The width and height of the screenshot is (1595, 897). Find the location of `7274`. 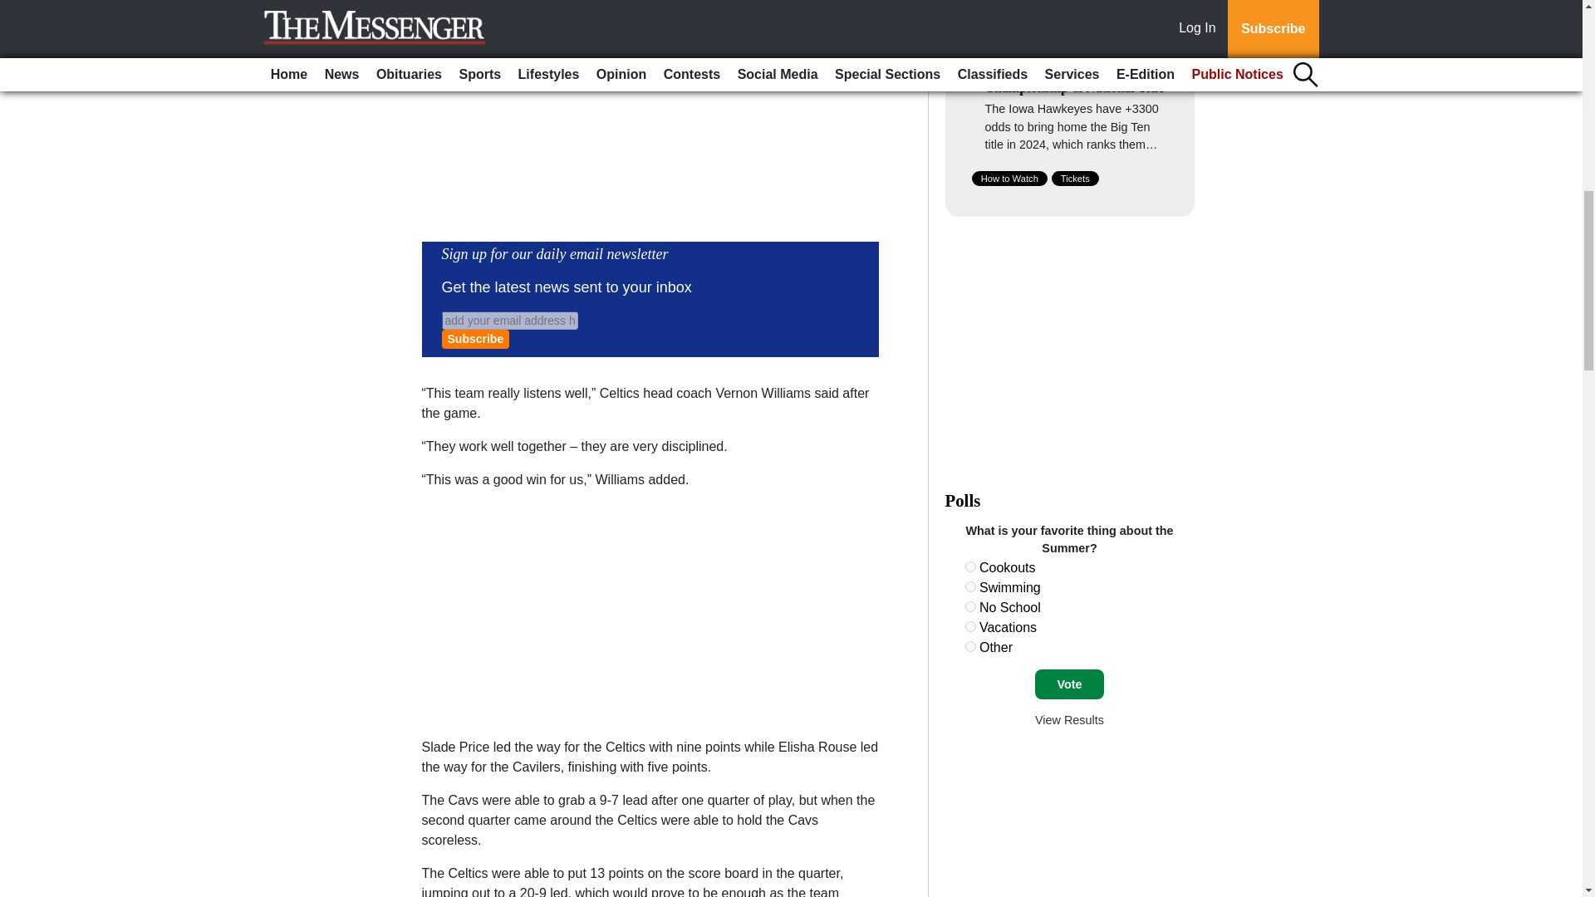

7274 is located at coordinates (970, 566).